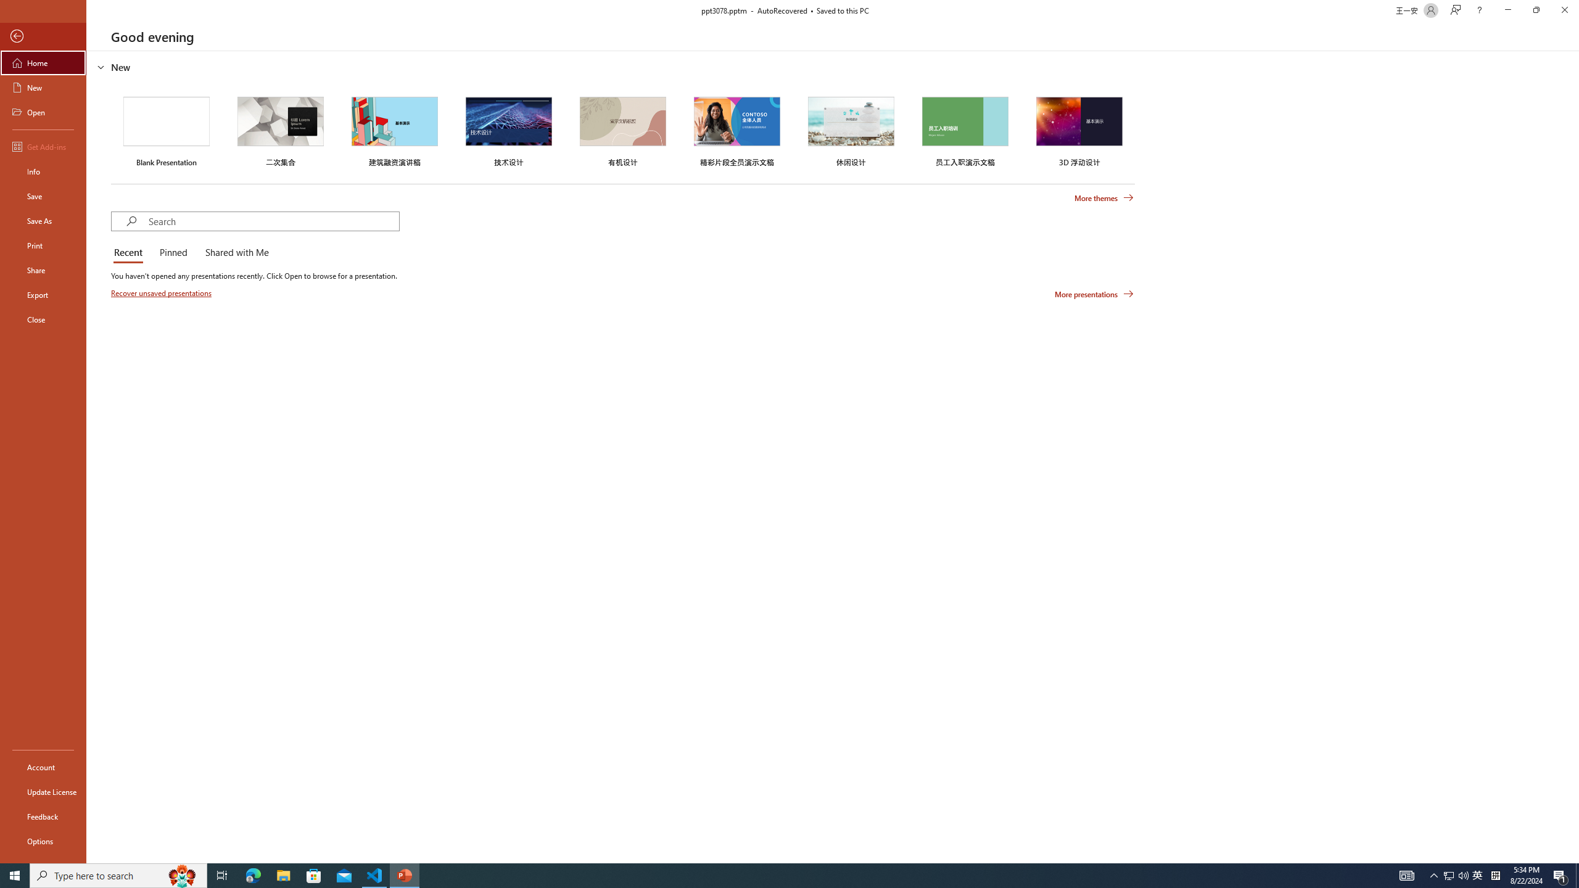 The image size is (1579, 888). Describe the element at coordinates (43, 146) in the screenshot. I see `Get Add-ins` at that location.